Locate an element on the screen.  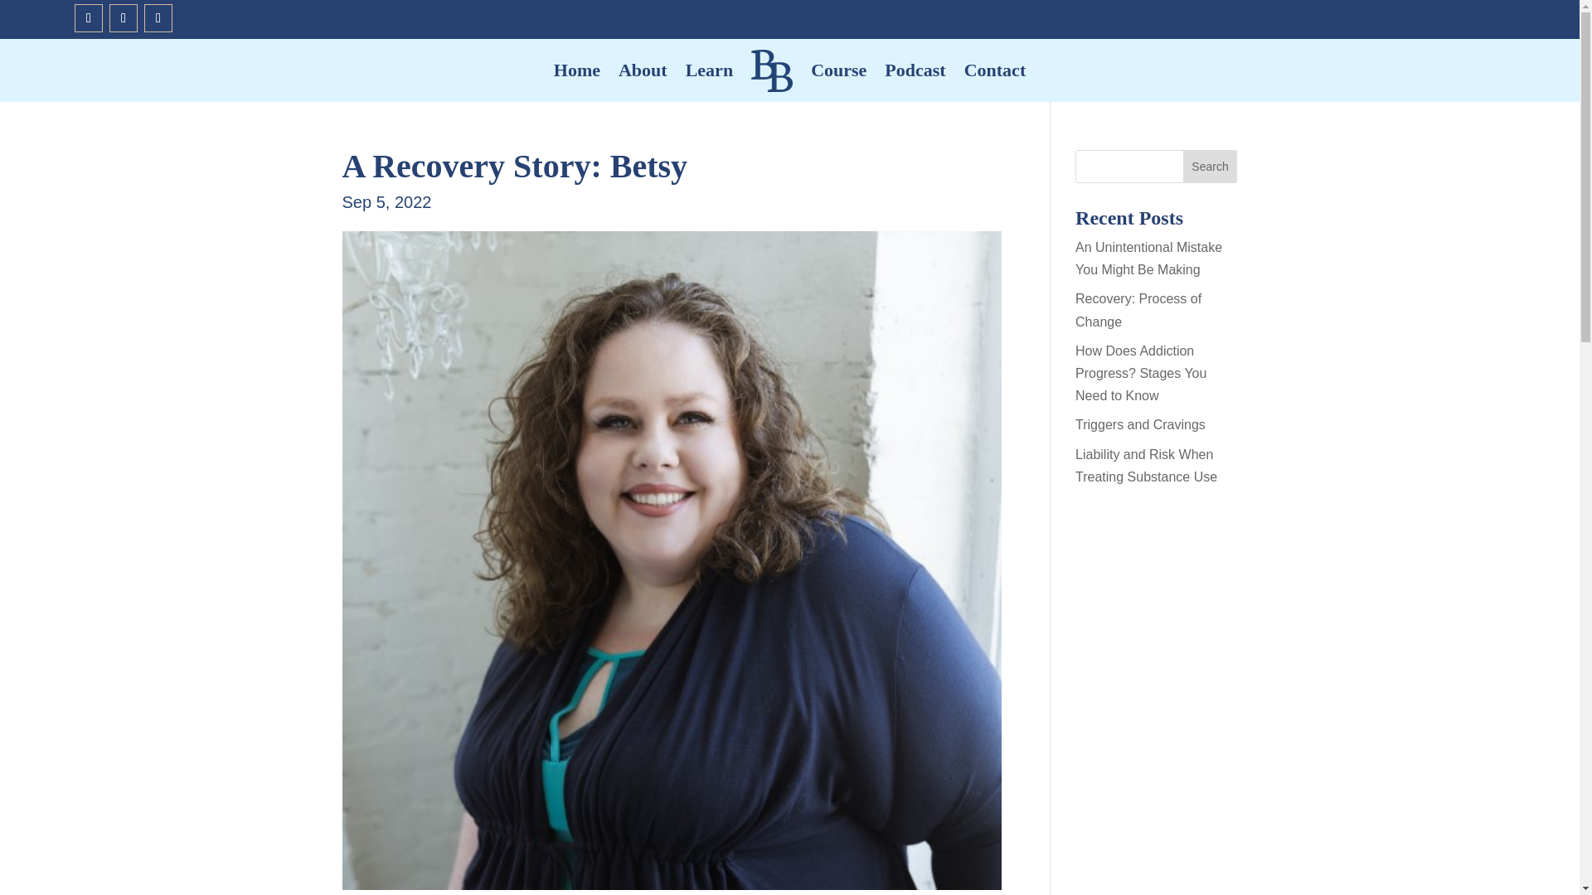
Follow on LinkedIn is located at coordinates (158, 18).